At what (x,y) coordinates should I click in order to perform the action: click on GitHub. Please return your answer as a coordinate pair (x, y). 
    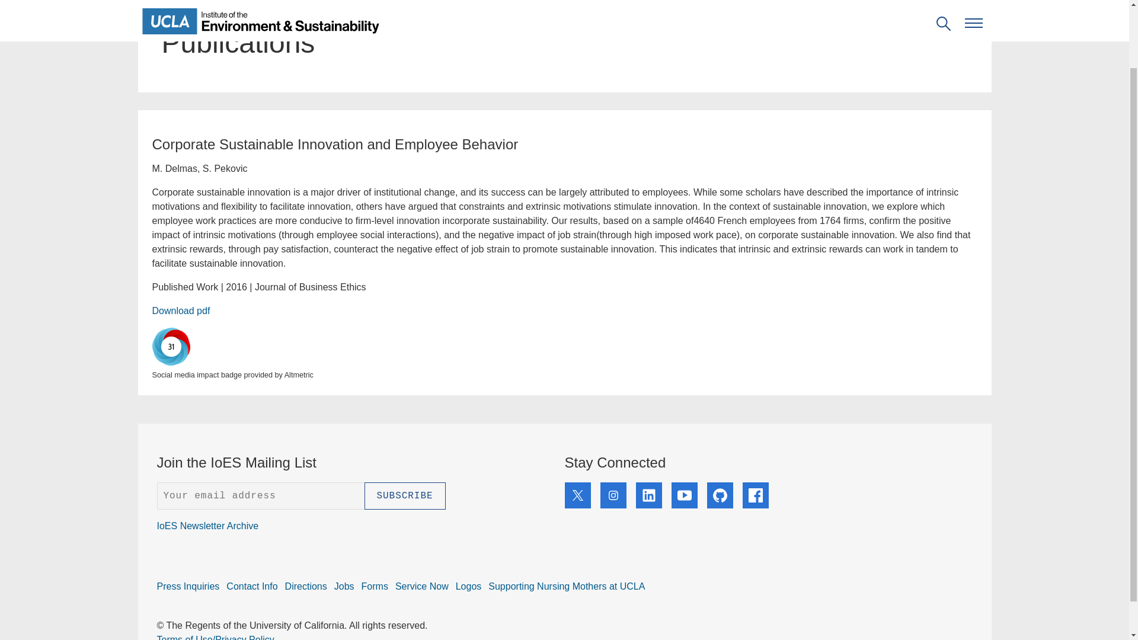
    Looking at the image, I should click on (720, 495).